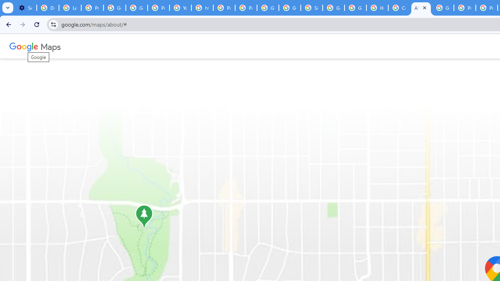 This screenshot has height=281, width=500. Describe the element at coordinates (24, 46) in the screenshot. I see `Google` at that location.